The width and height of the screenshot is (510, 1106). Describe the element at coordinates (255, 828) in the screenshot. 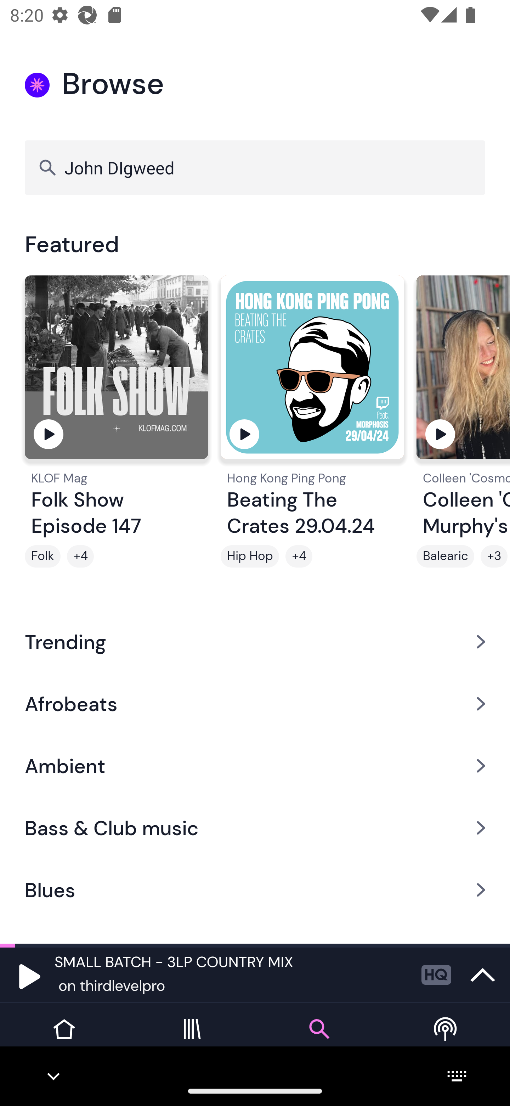

I see `Bass & Club music` at that location.